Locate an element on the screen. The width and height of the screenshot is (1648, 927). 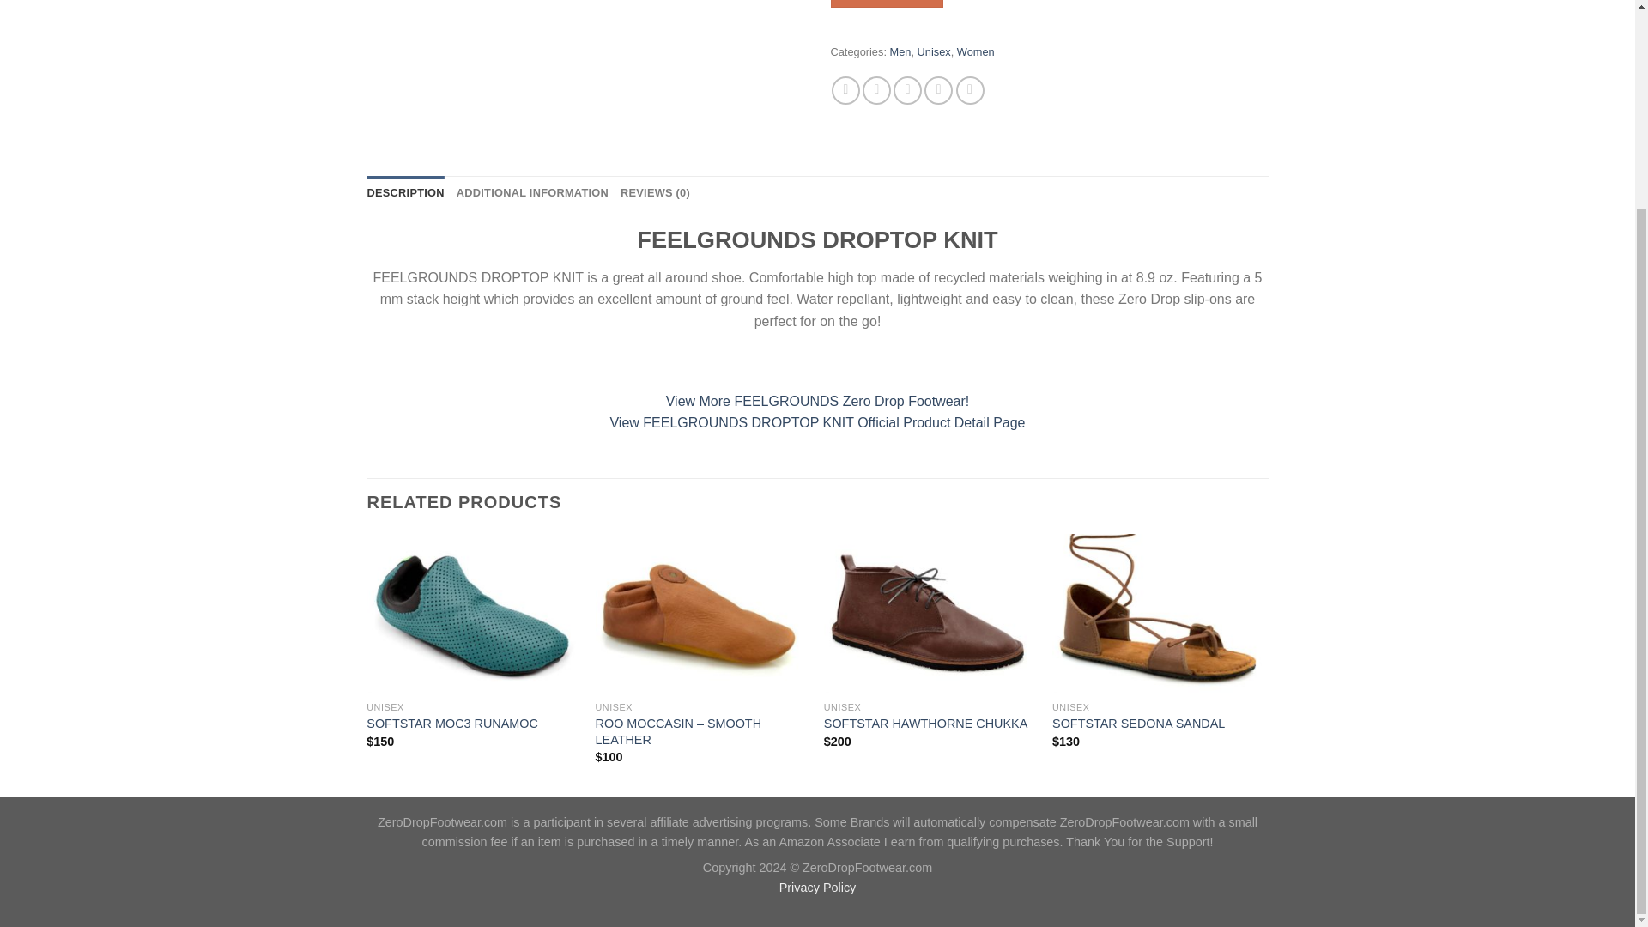
Share on LinkedIn is located at coordinates (970, 90).